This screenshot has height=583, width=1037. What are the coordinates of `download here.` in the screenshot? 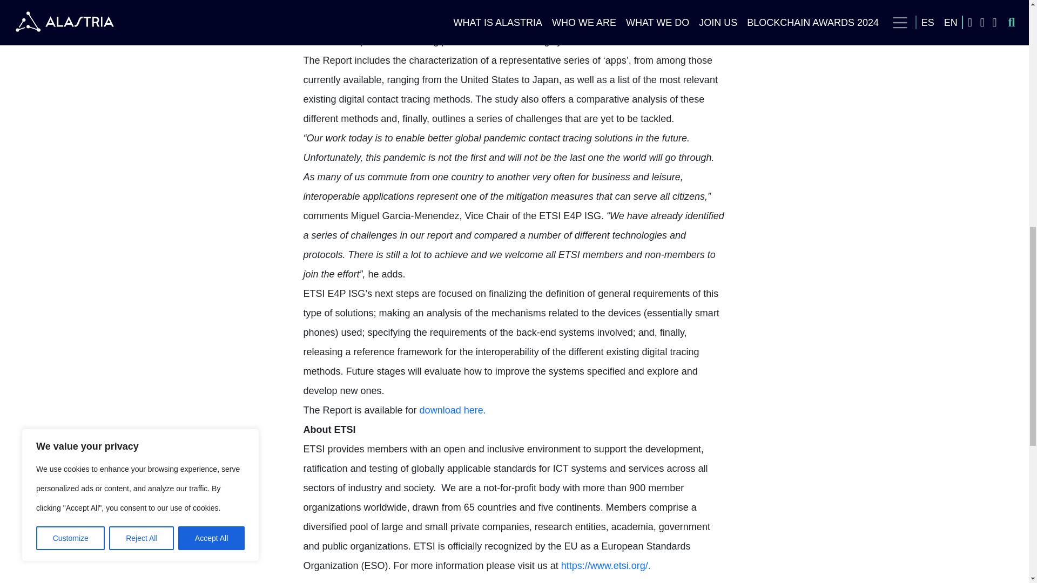 It's located at (453, 410).